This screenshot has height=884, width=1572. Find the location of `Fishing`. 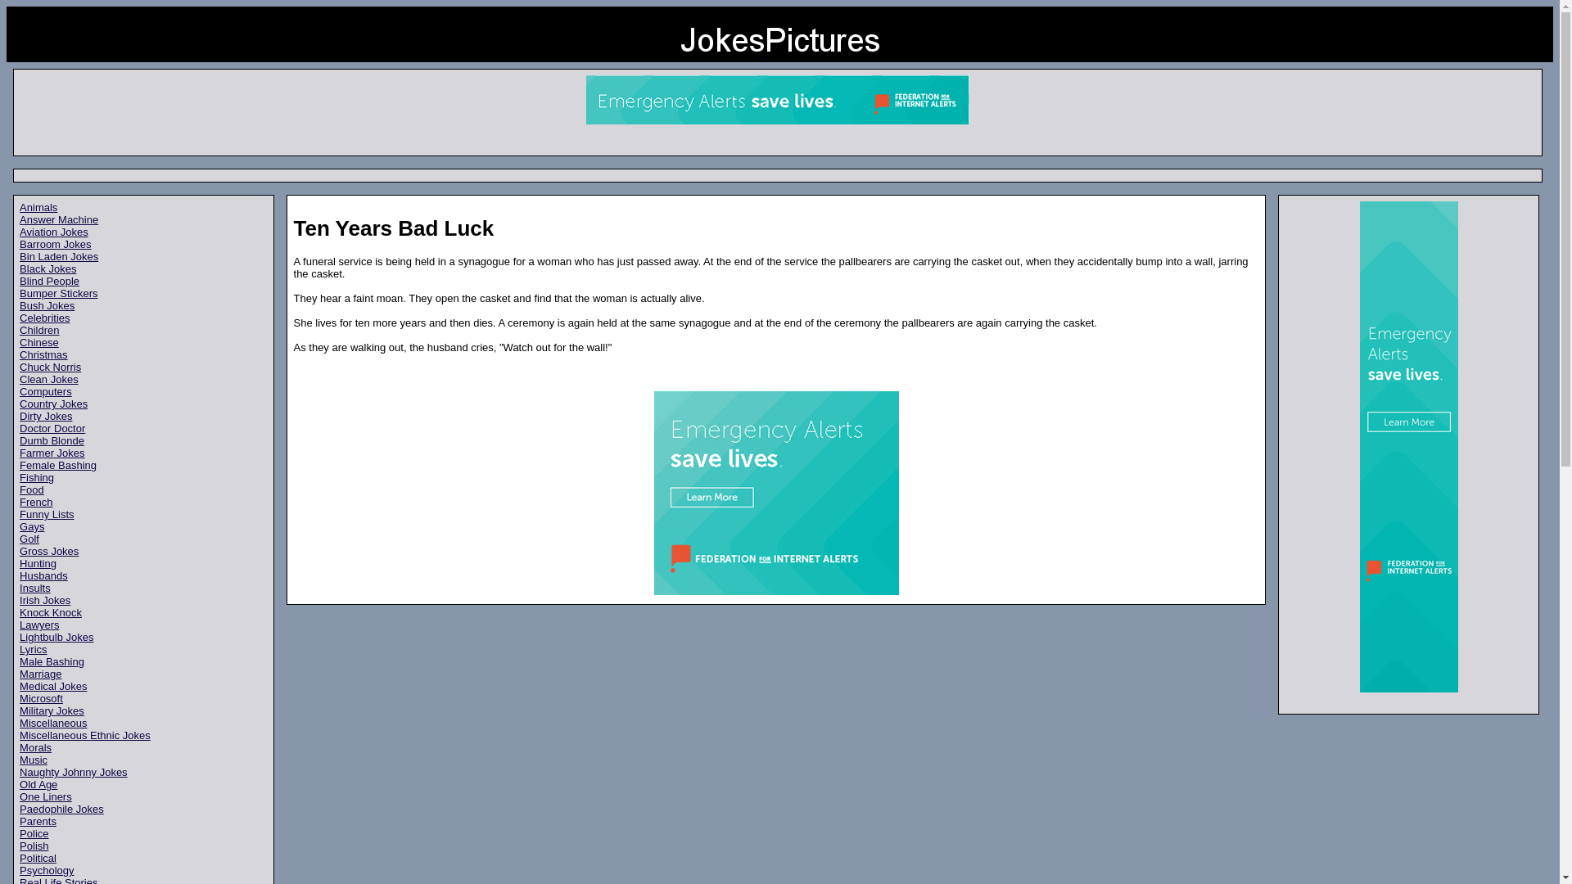

Fishing is located at coordinates (36, 476).